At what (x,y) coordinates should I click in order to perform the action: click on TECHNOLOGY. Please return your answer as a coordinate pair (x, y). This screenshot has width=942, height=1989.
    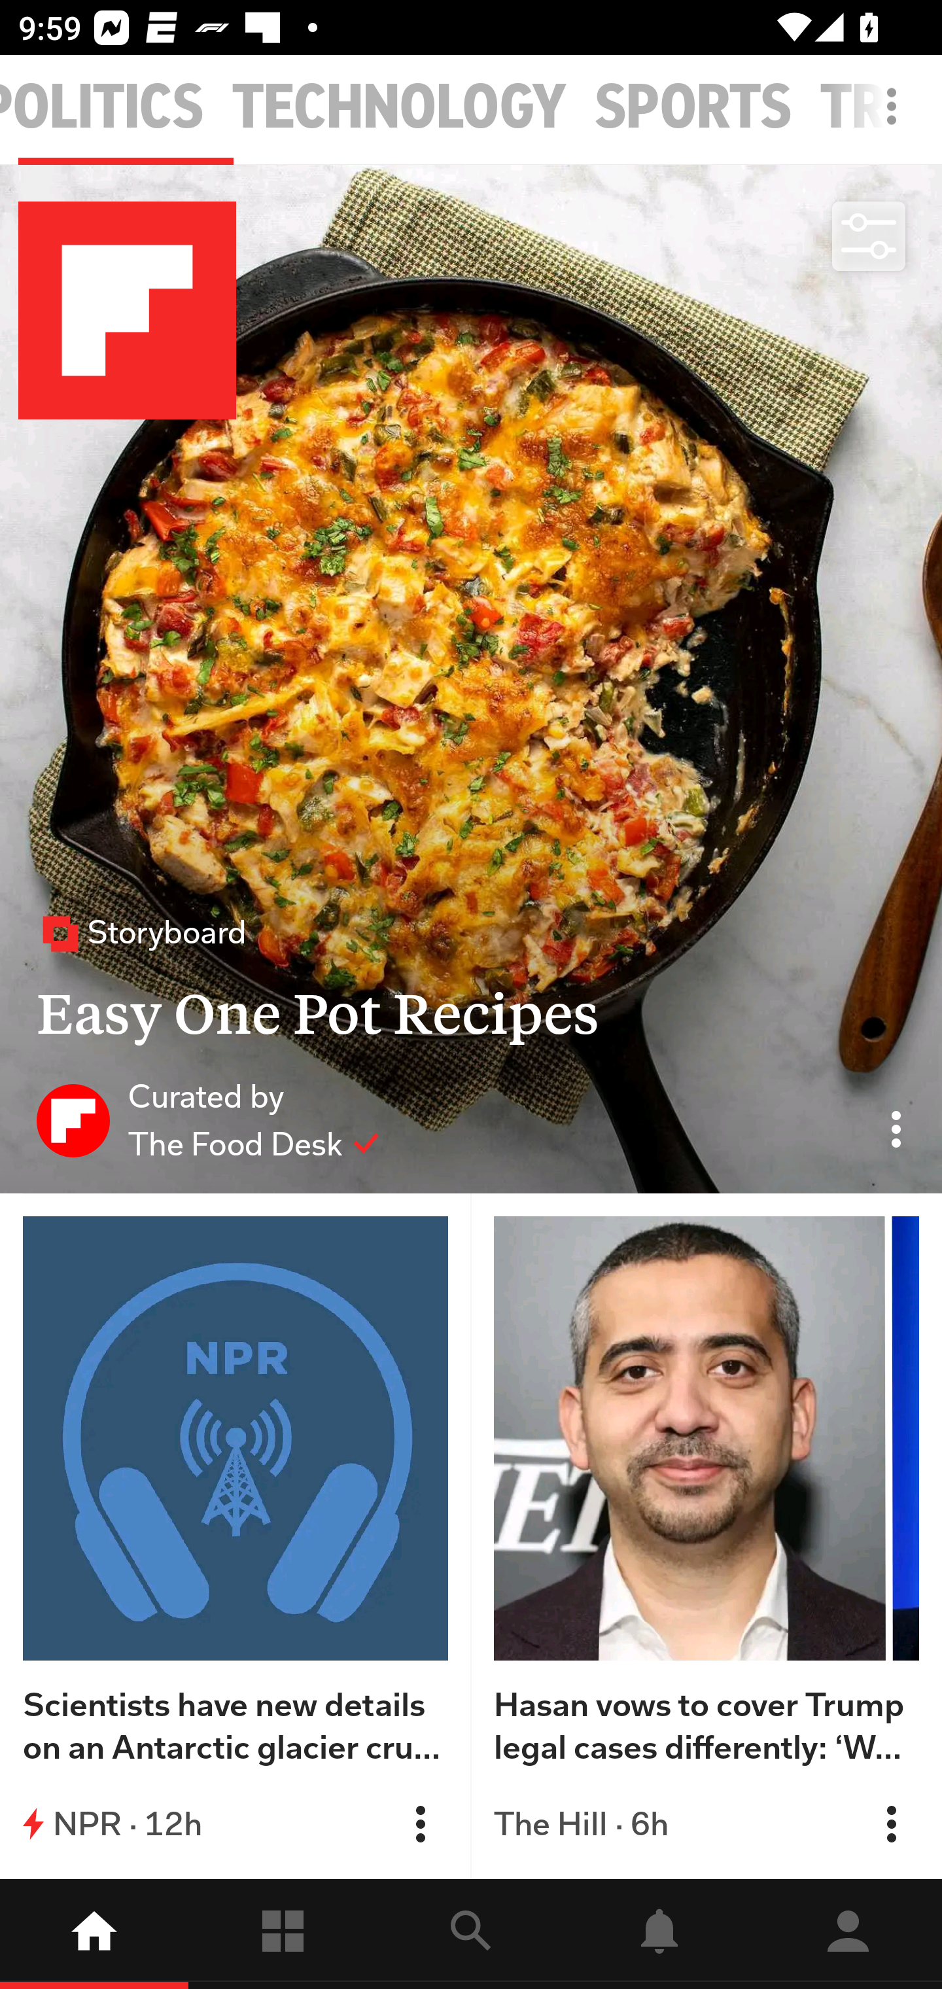
    Looking at the image, I should click on (399, 107).